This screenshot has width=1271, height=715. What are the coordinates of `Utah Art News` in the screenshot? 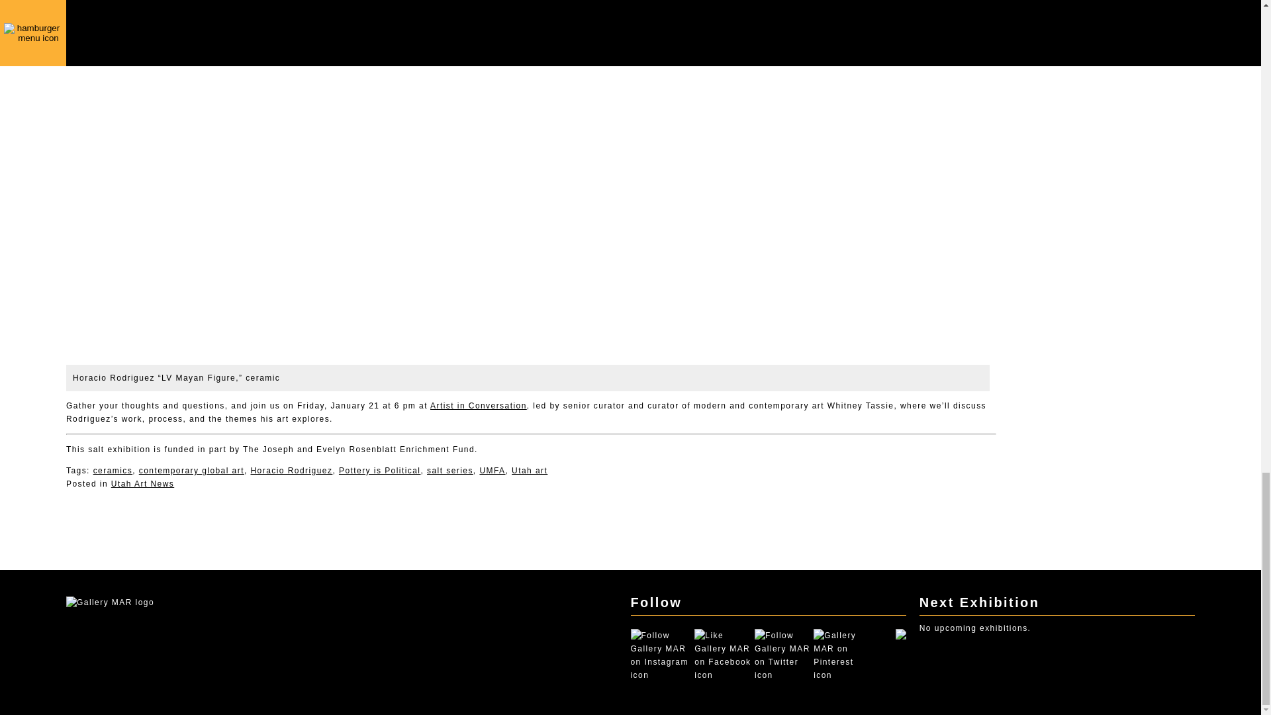 It's located at (143, 483).